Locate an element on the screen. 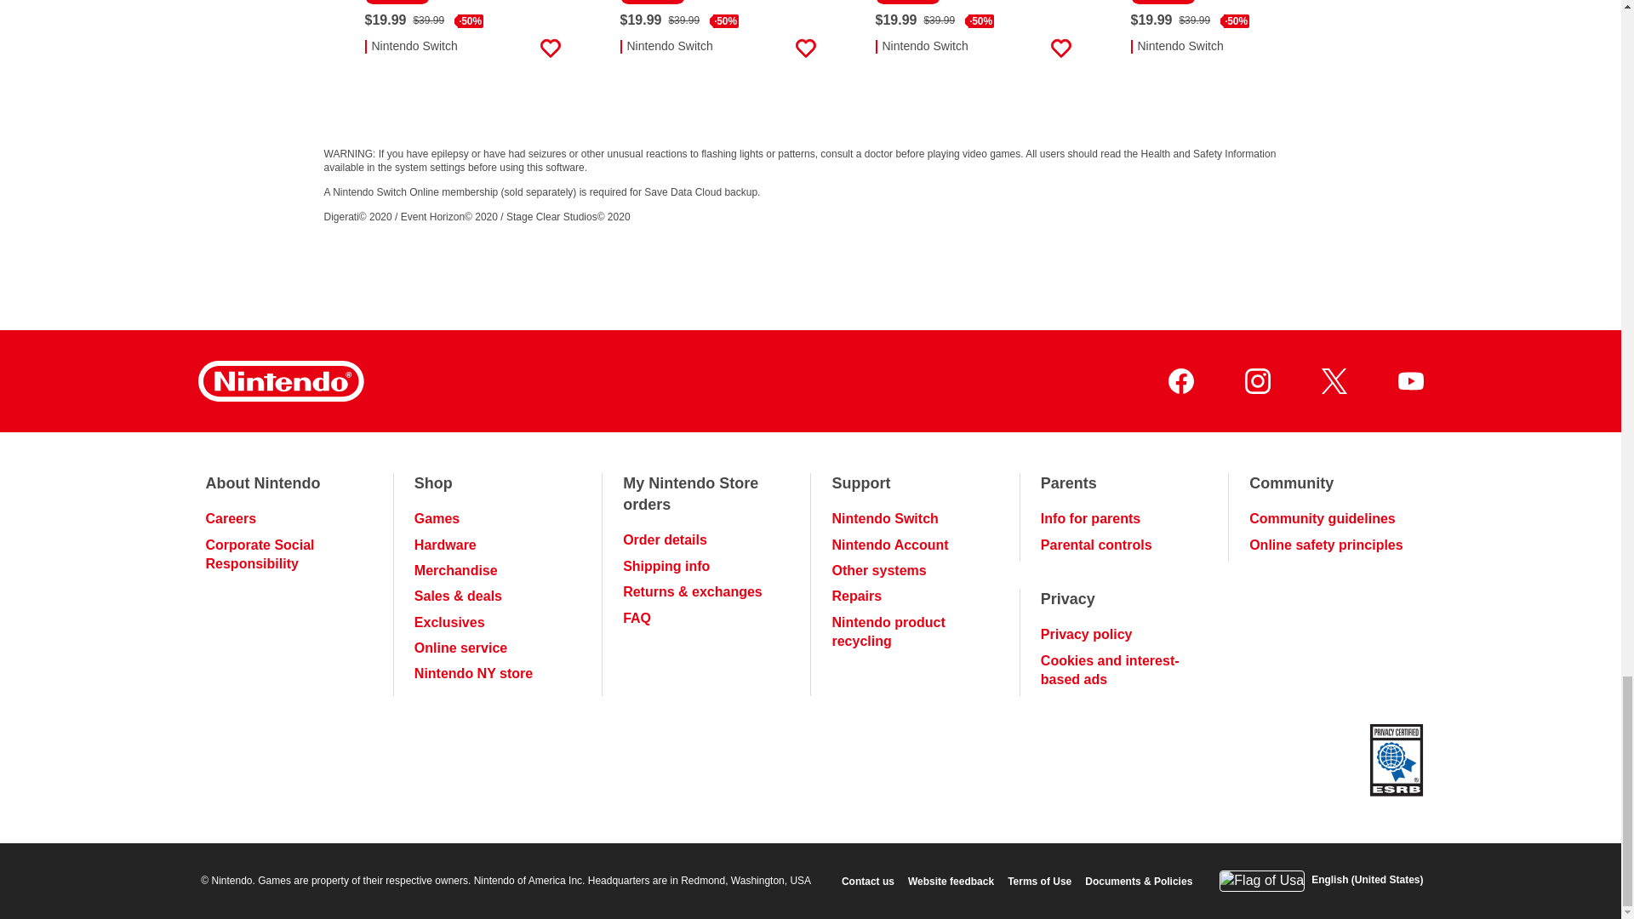  Add to Wish List is located at coordinates (550, 49).